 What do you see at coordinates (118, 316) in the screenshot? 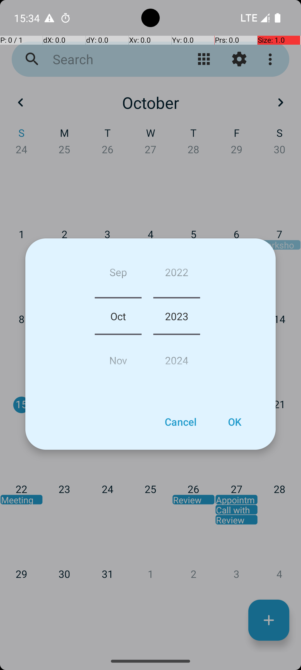
I see `Oct` at bounding box center [118, 316].